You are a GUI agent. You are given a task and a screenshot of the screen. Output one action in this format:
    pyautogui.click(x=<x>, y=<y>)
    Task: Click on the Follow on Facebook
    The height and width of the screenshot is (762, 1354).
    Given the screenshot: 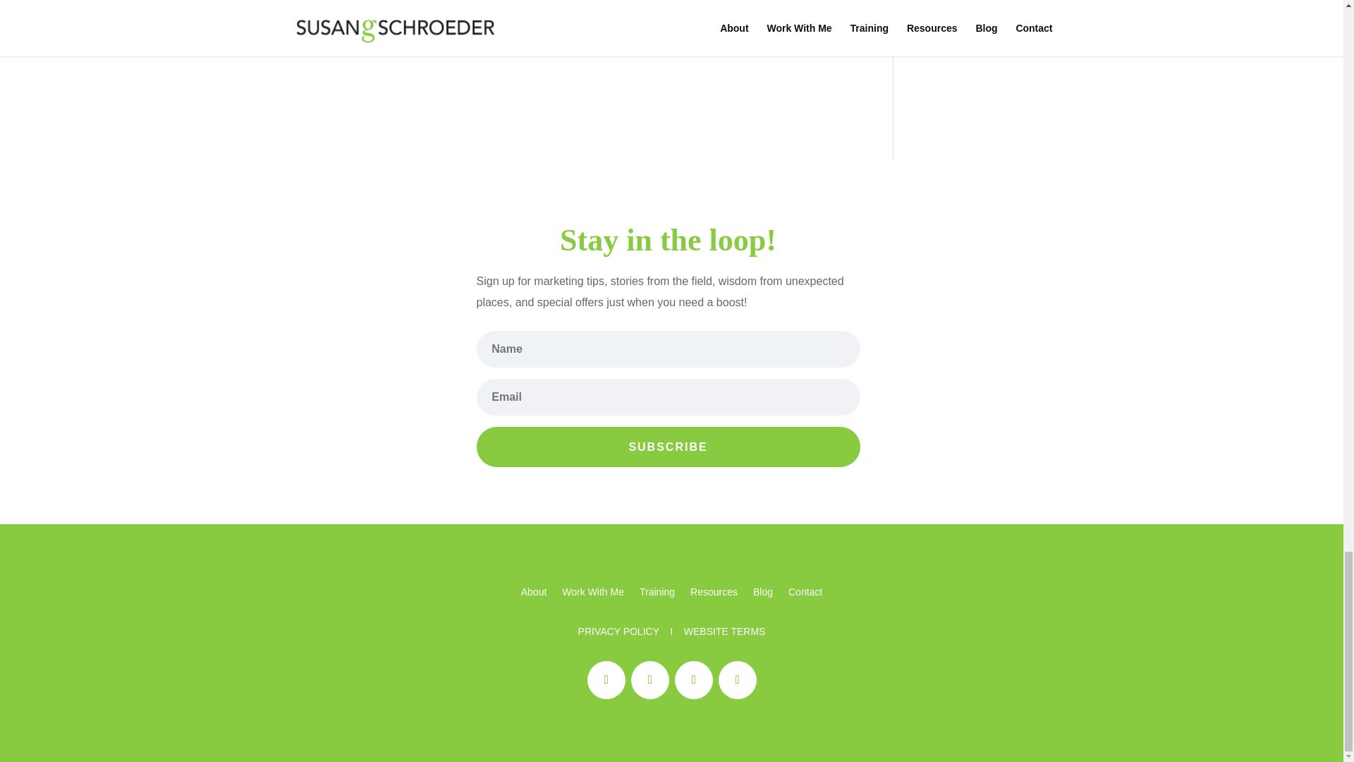 What is the action you would take?
    pyautogui.click(x=605, y=680)
    